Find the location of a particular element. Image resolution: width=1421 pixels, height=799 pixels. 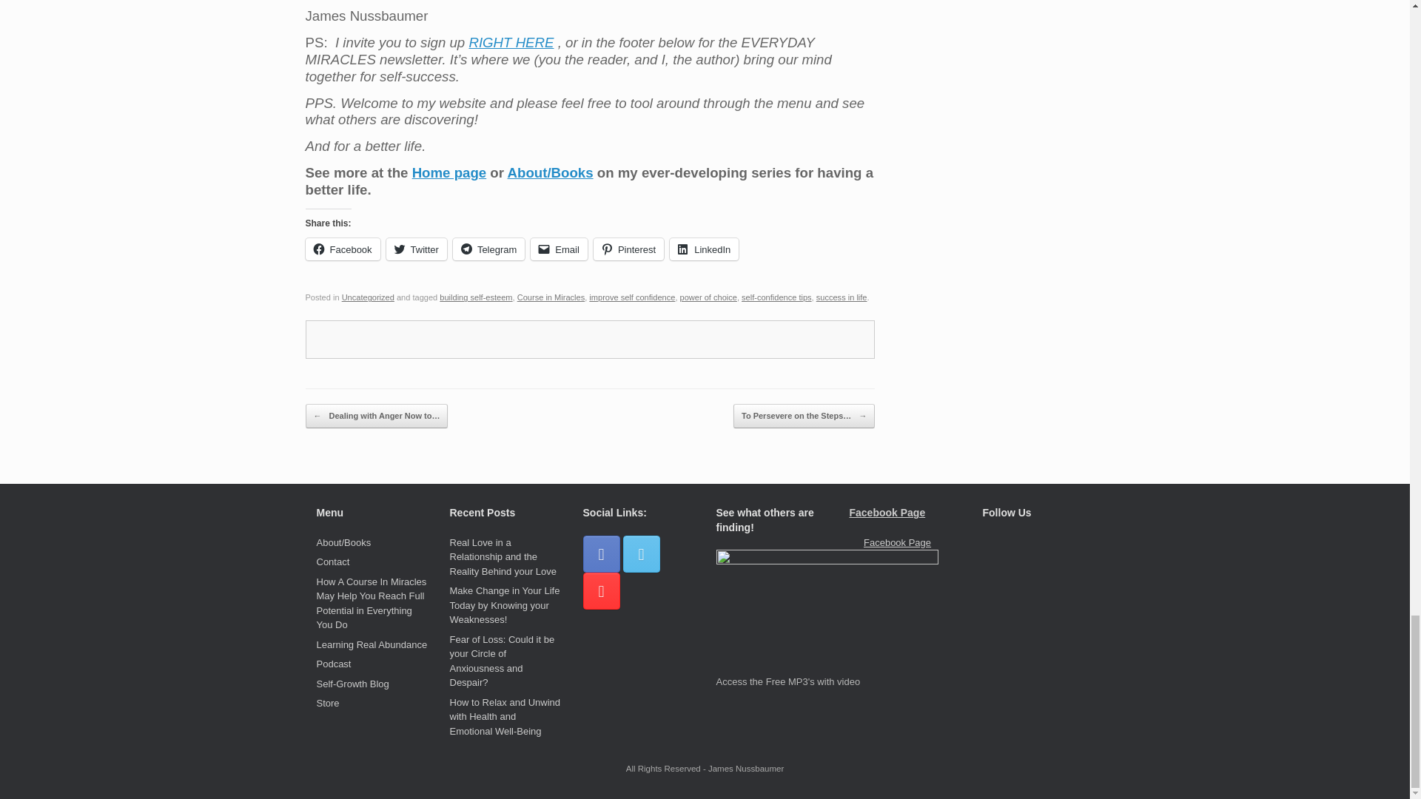

Click to share on Twitter is located at coordinates (417, 249).